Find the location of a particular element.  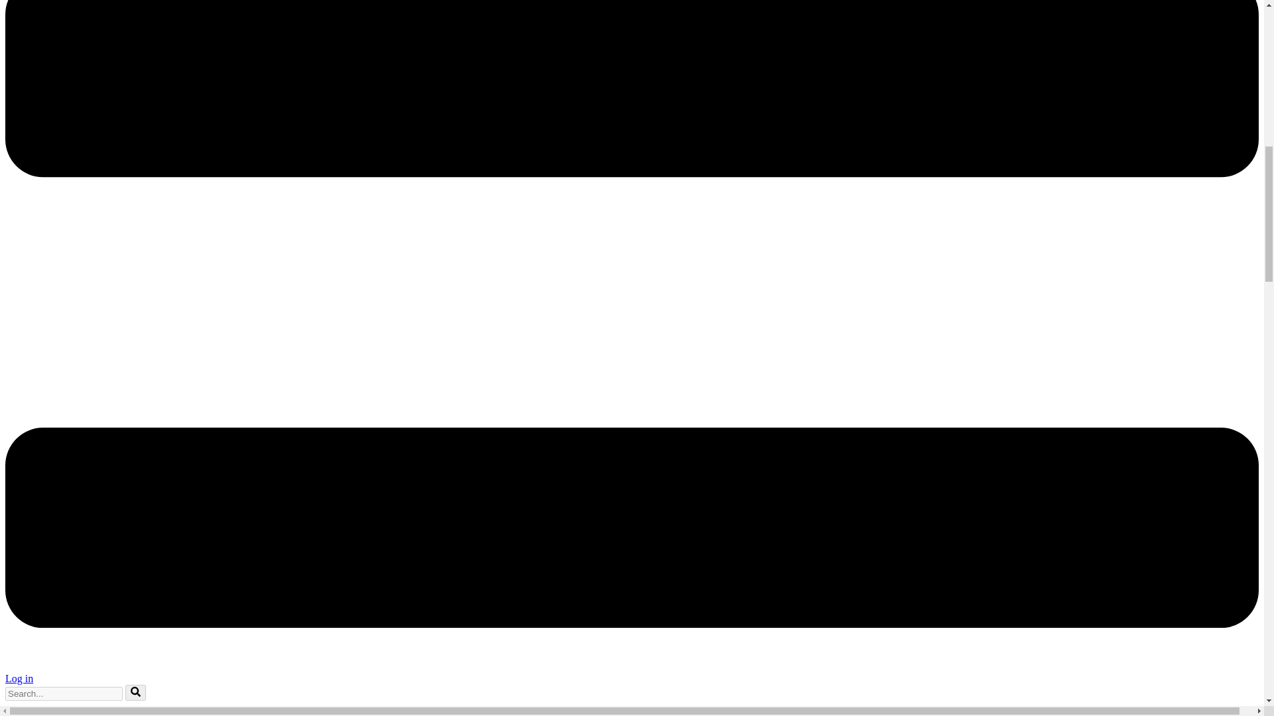

Latest is located at coordinates (44, 713).